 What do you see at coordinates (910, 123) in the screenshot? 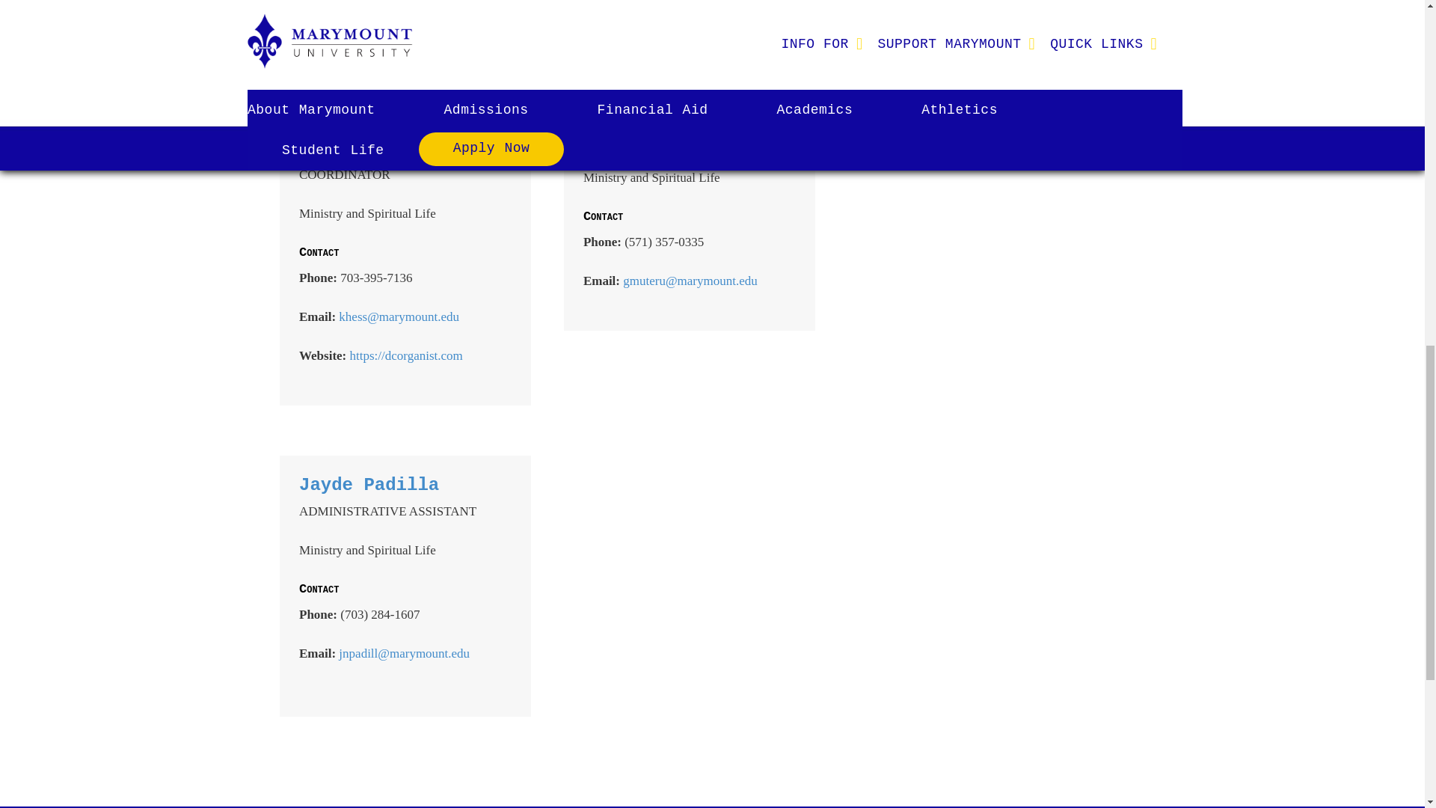
I see `Search` at bounding box center [910, 123].